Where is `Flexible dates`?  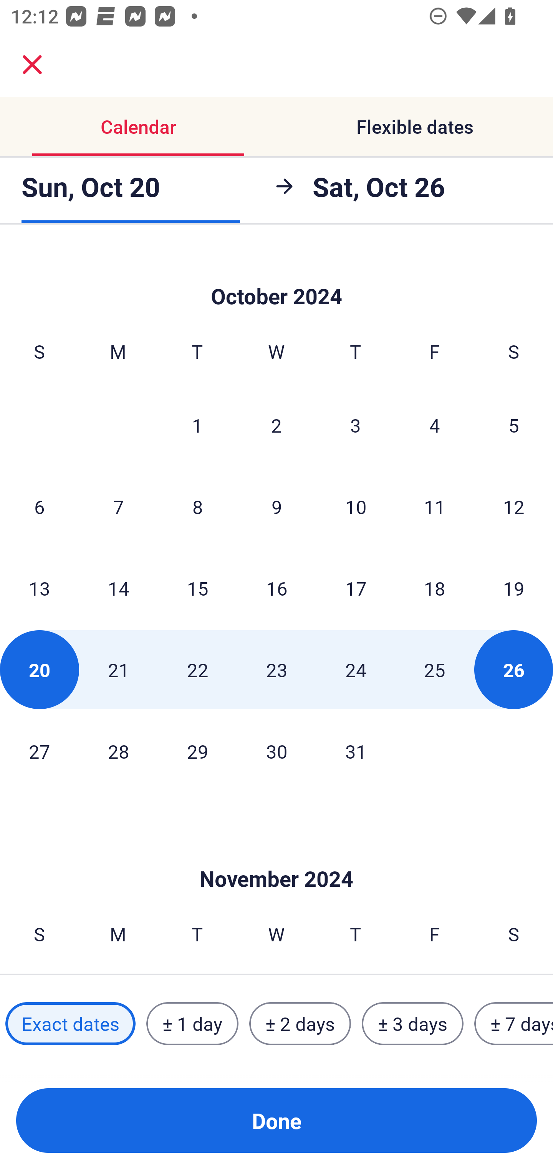
Flexible dates is located at coordinates (415, 127).